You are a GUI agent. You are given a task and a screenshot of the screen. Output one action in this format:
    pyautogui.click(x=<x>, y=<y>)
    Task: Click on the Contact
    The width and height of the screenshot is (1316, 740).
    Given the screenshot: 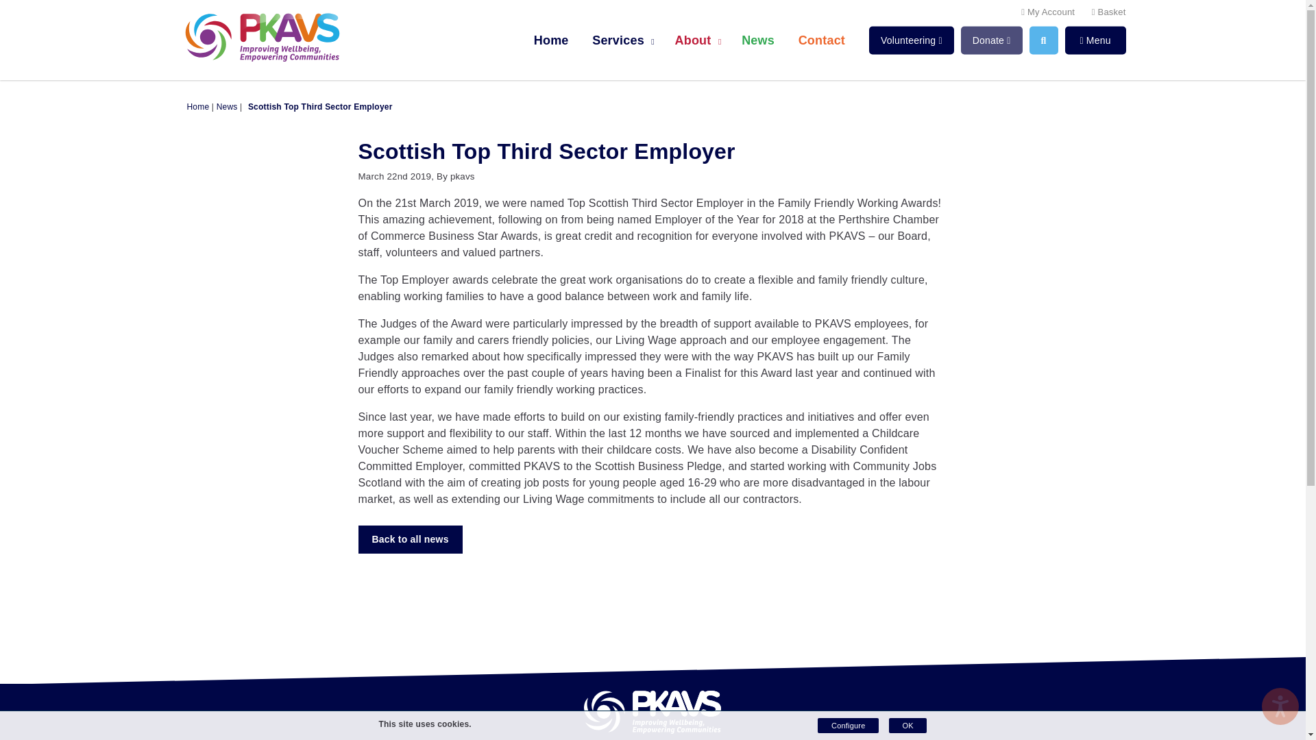 What is the action you would take?
    pyautogui.click(x=822, y=40)
    